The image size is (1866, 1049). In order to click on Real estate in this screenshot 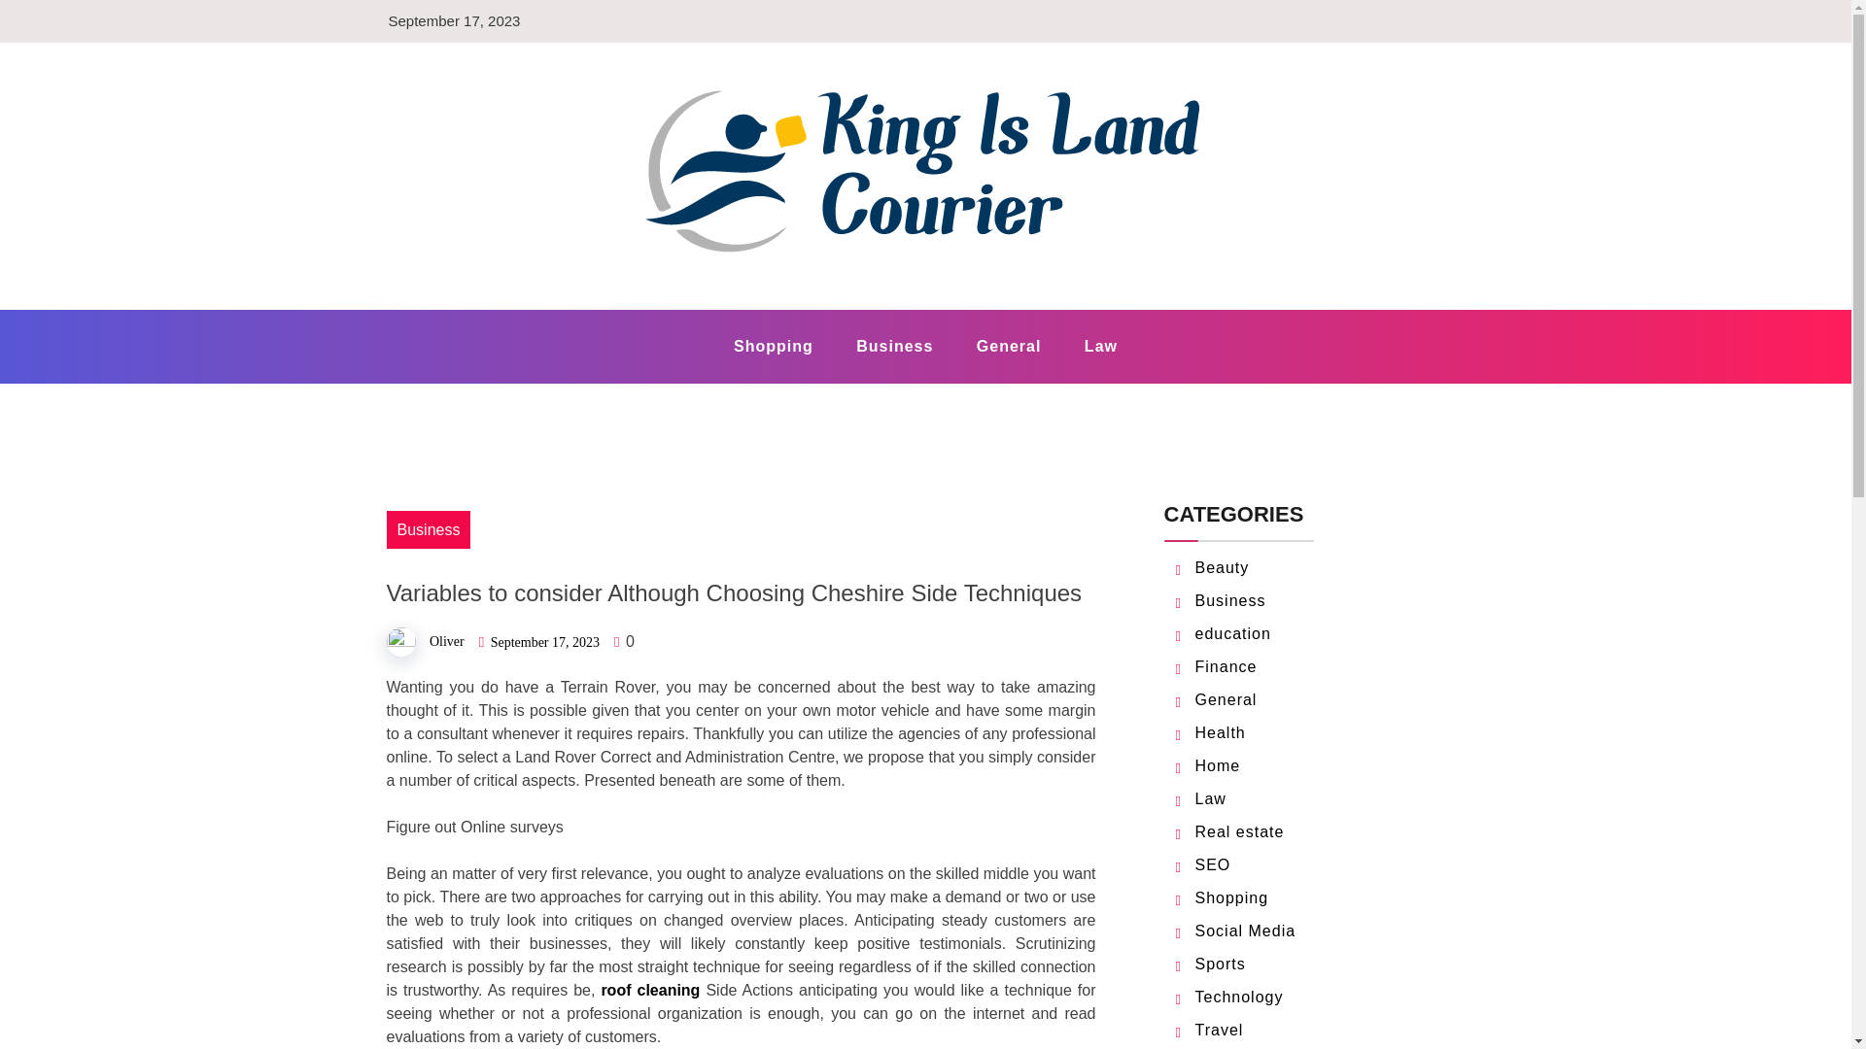, I will do `click(1240, 831)`.